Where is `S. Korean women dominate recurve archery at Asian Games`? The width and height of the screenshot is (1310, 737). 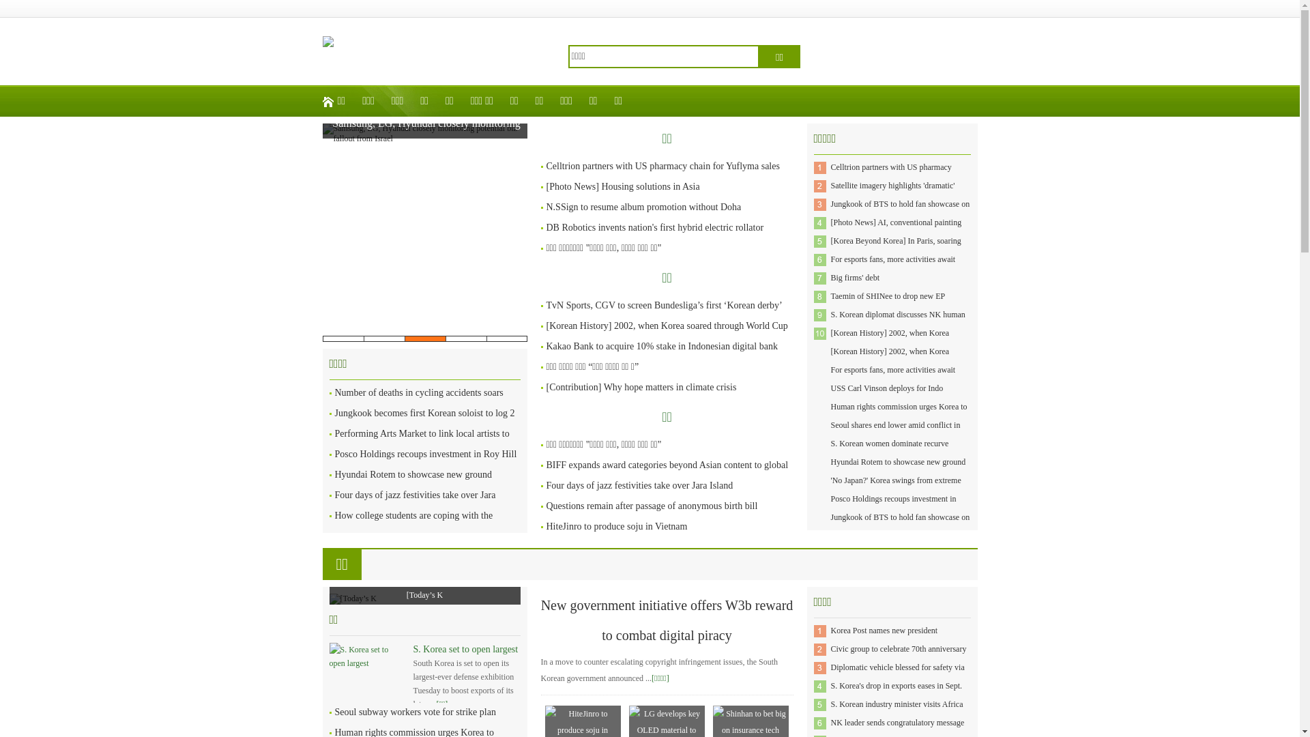 S. Korean women dominate recurve archery at Asian Games is located at coordinates (890, 453).